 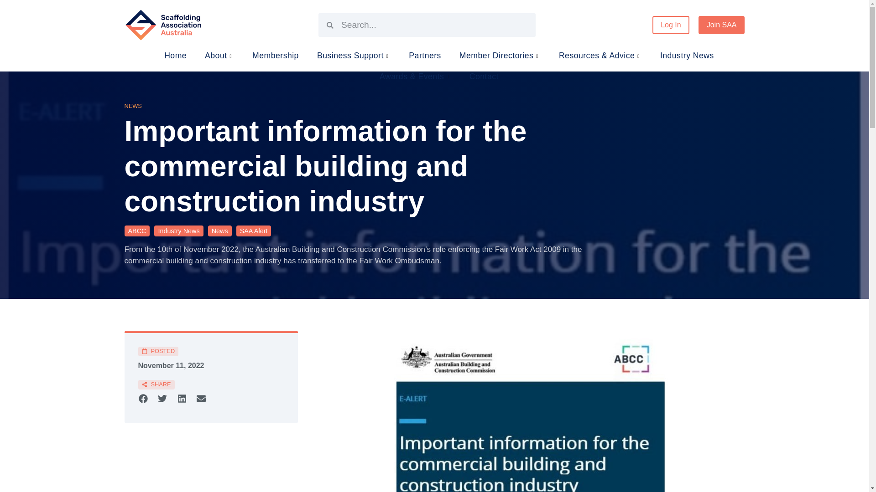 What do you see at coordinates (219, 56) in the screenshot?
I see `About` at bounding box center [219, 56].